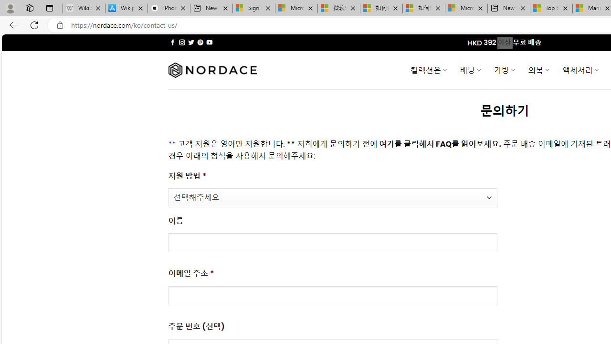 The height and width of the screenshot is (344, 611). What do you see at coordinates (200, 42) in the screenshot?
I see `Follow on Pinterest` at bounding box center [200, 42].